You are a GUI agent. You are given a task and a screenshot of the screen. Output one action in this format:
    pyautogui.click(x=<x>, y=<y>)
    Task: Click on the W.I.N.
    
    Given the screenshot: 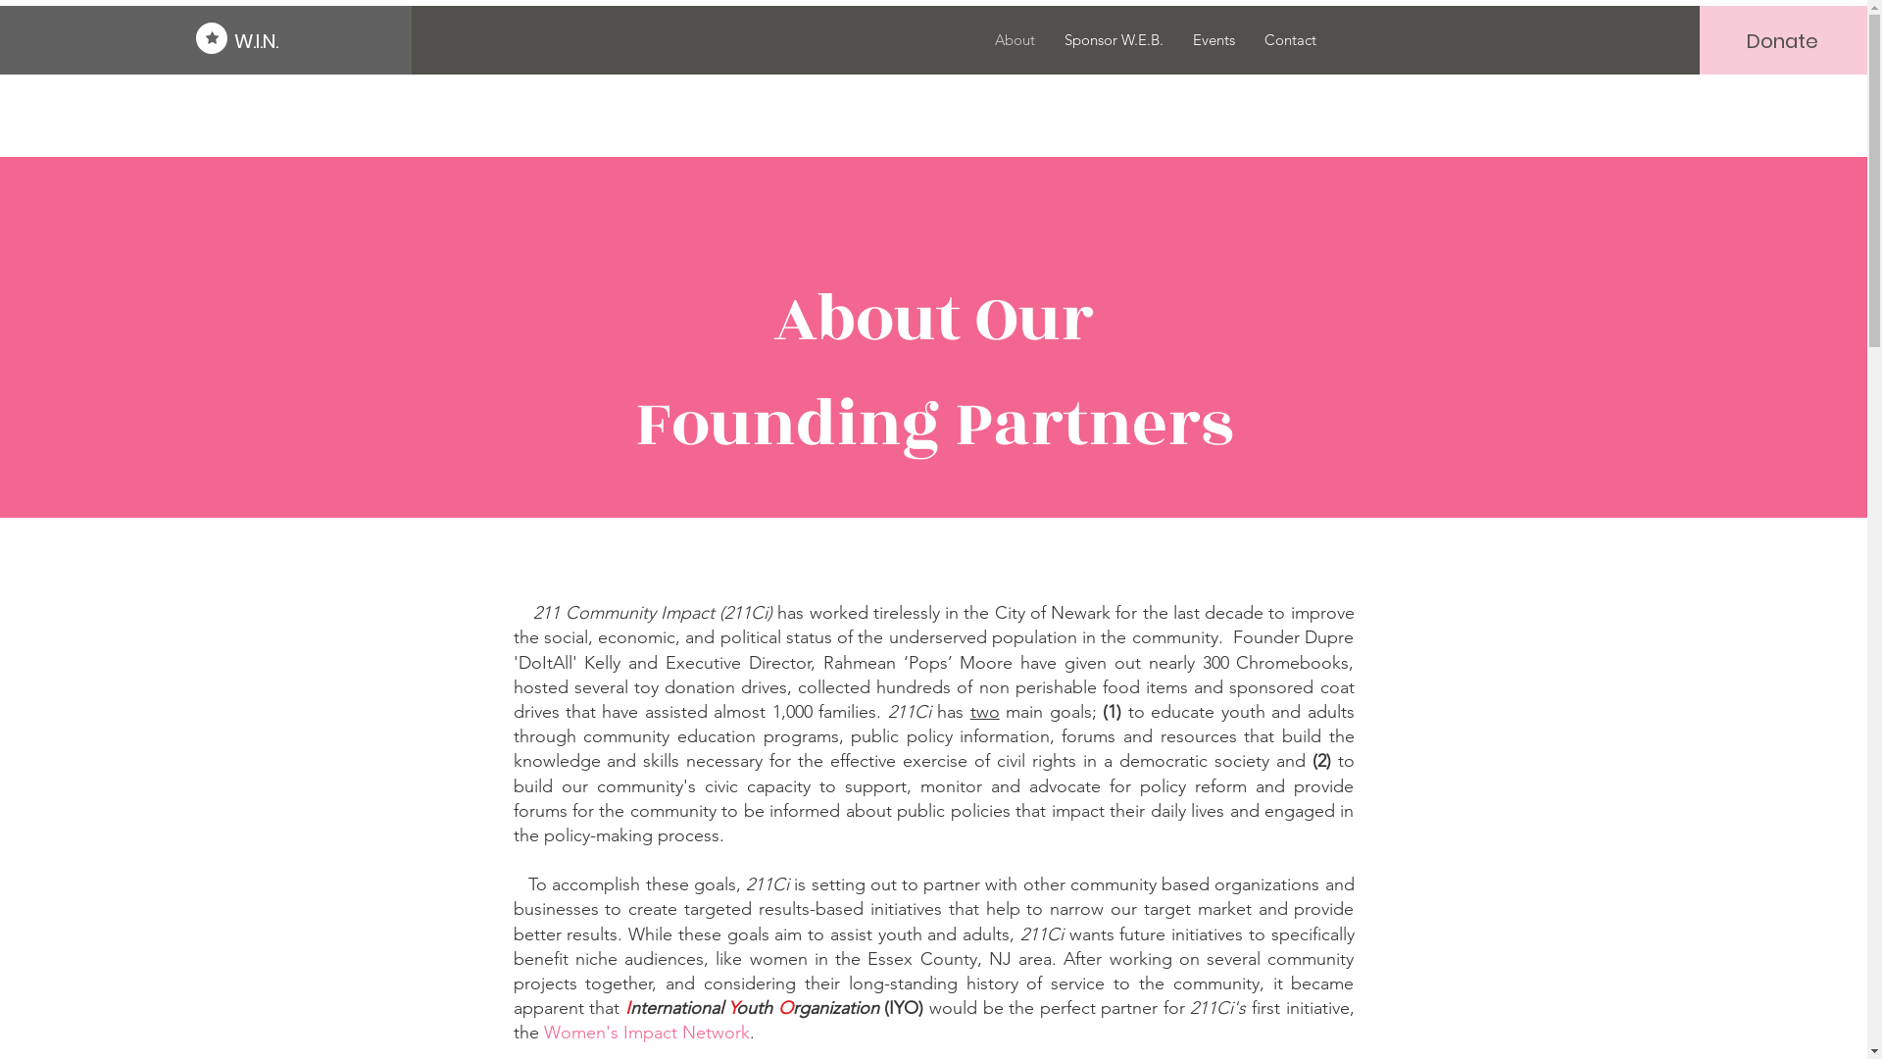 What is the action you would take?
    pyautogui.click(x=322, y=41)
    